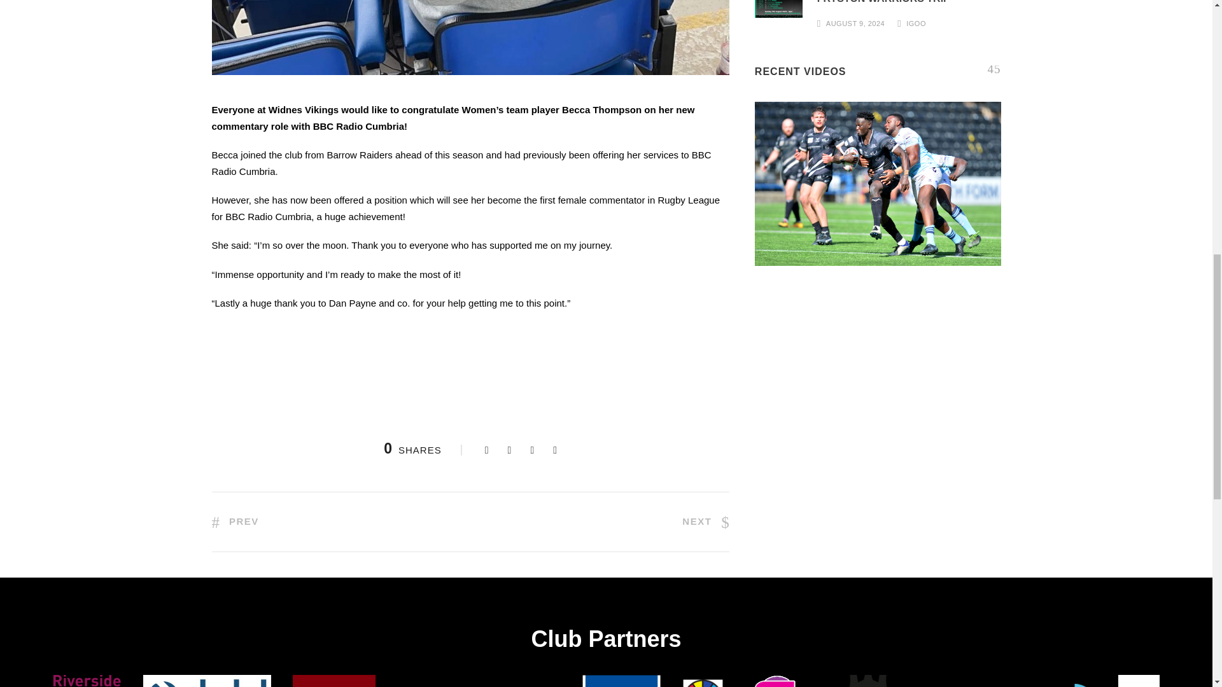 The image size is (1222, 687). Describe the element at coordinates (779, 9) in the screenshot. I see `Womens SQUAD.psd` at that location.